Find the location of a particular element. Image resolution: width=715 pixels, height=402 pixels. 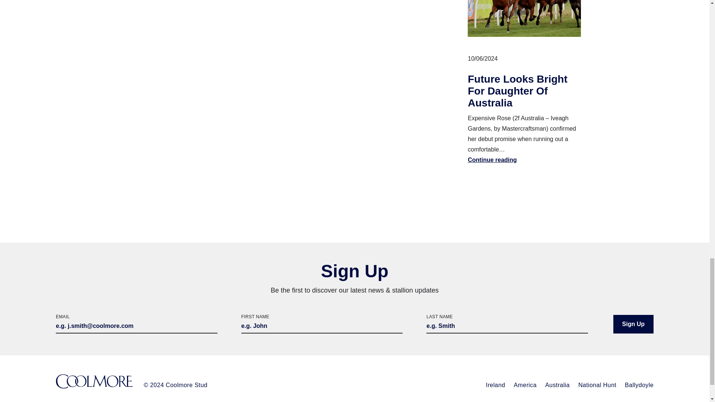

Ireland is located at coordinates (496, 385).